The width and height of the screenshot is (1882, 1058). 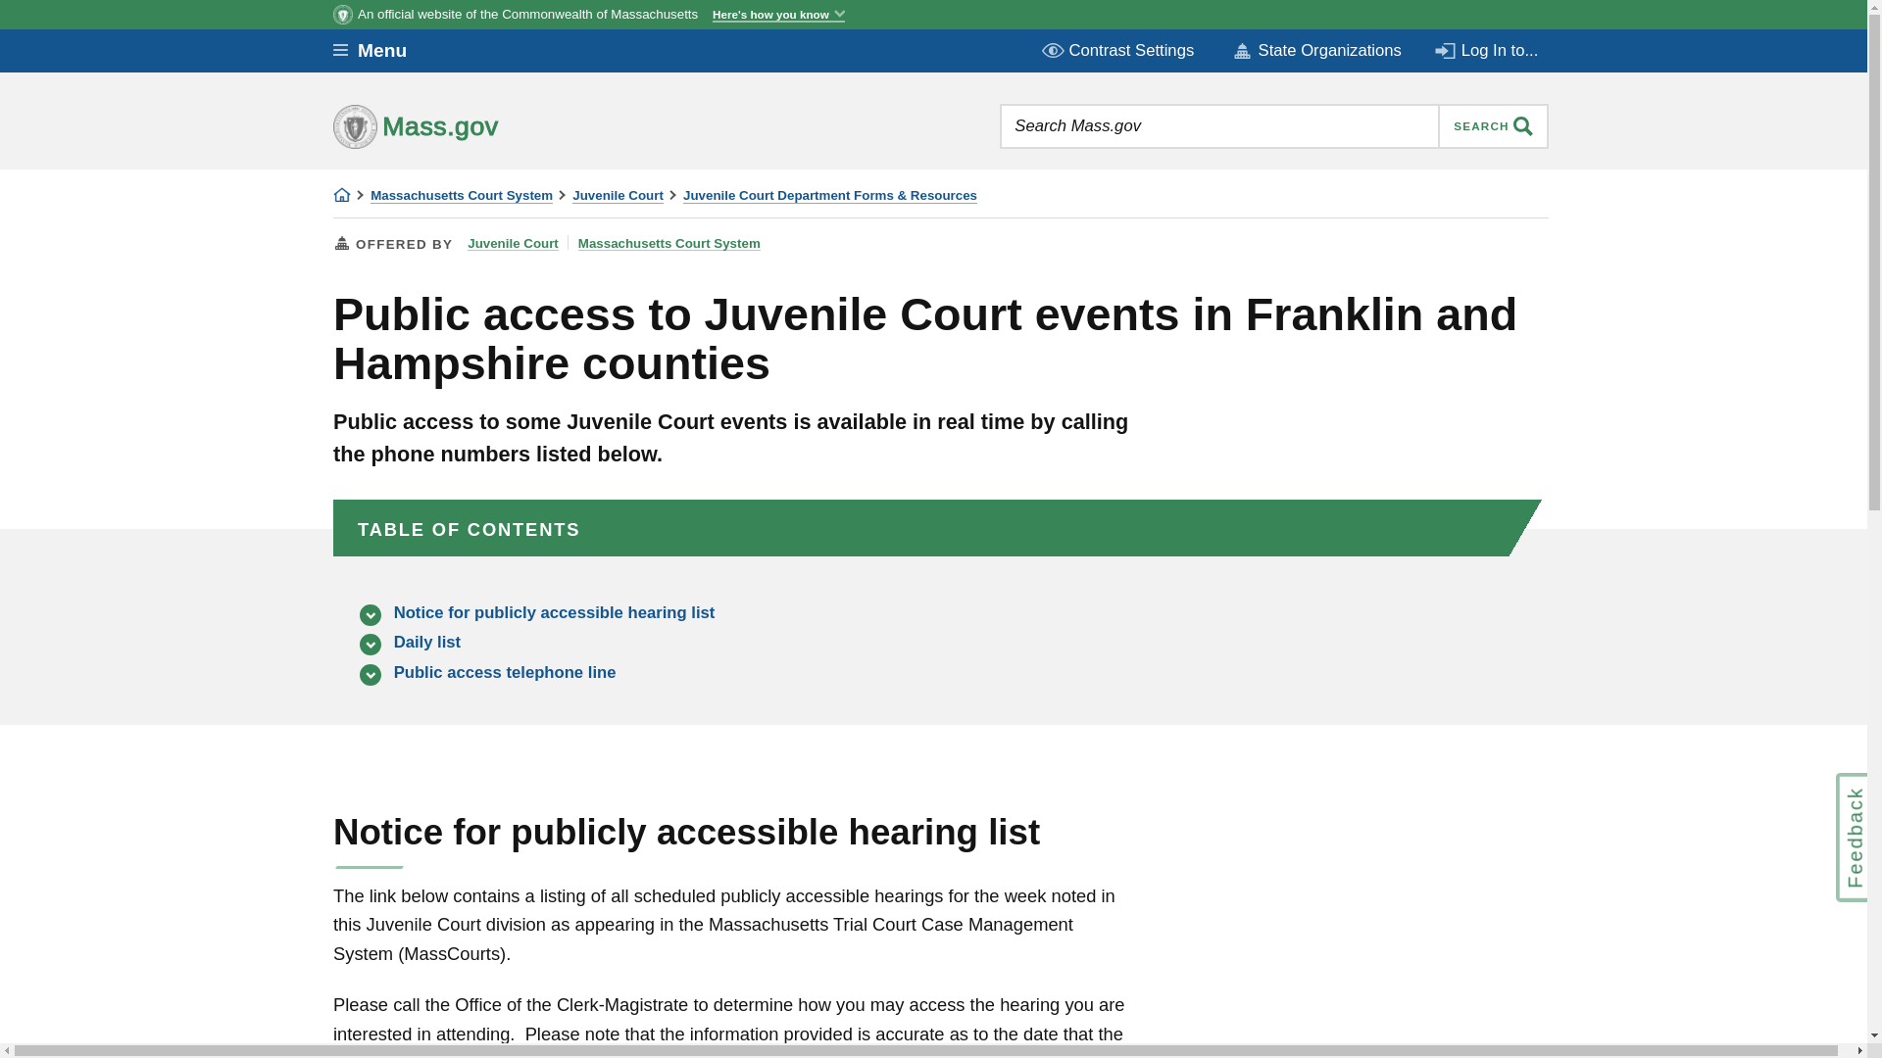 I want to click on Contrast Settings, so click(x=1119, y=50).